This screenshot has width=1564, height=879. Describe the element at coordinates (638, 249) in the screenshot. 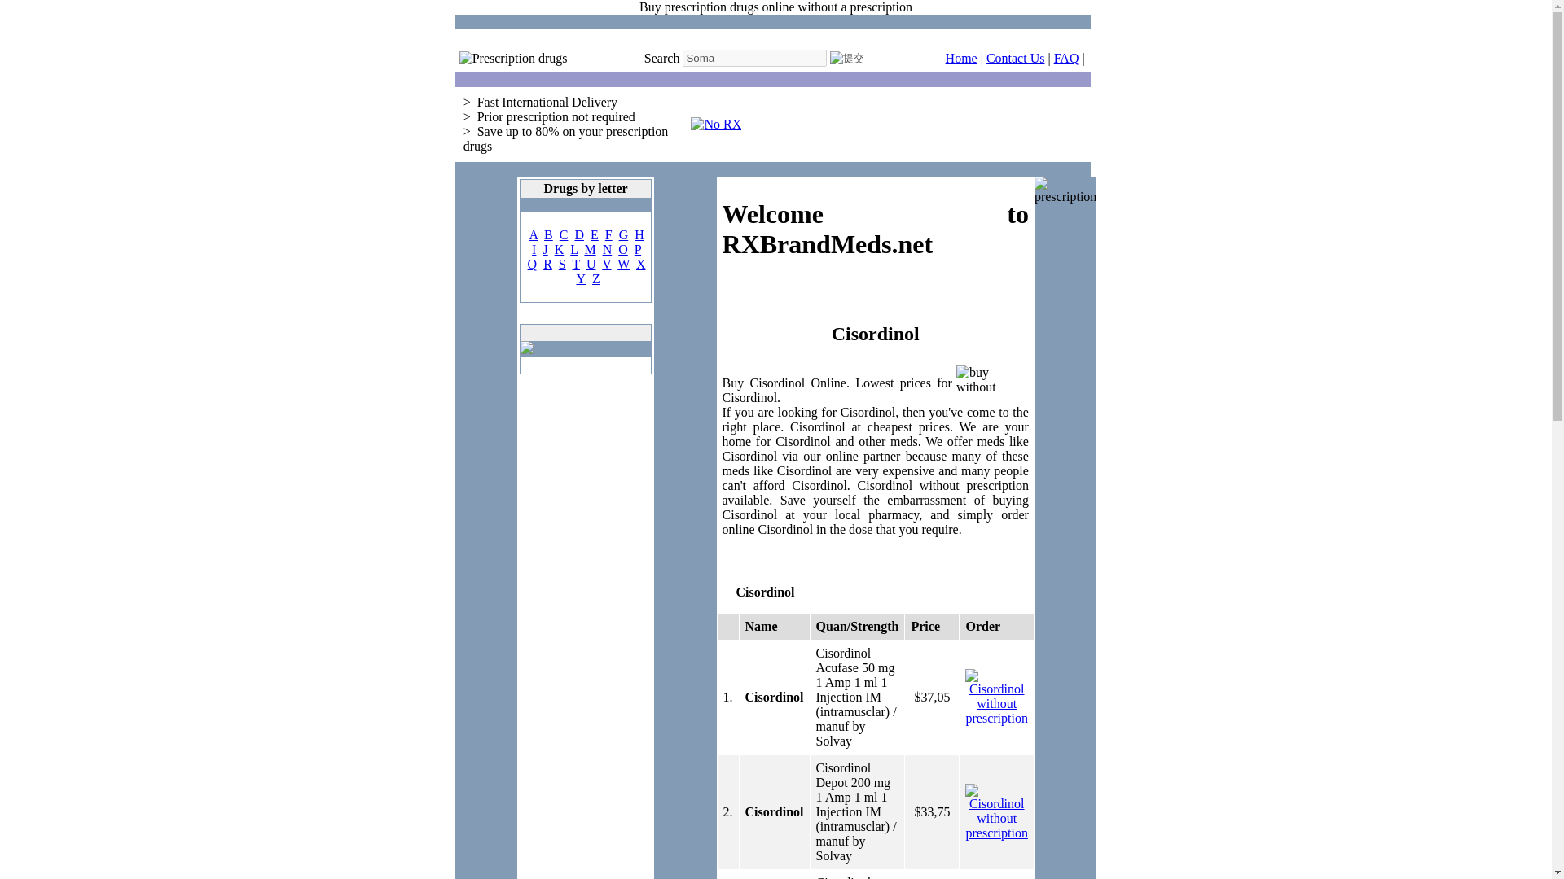

I see `Letter P` at that location.